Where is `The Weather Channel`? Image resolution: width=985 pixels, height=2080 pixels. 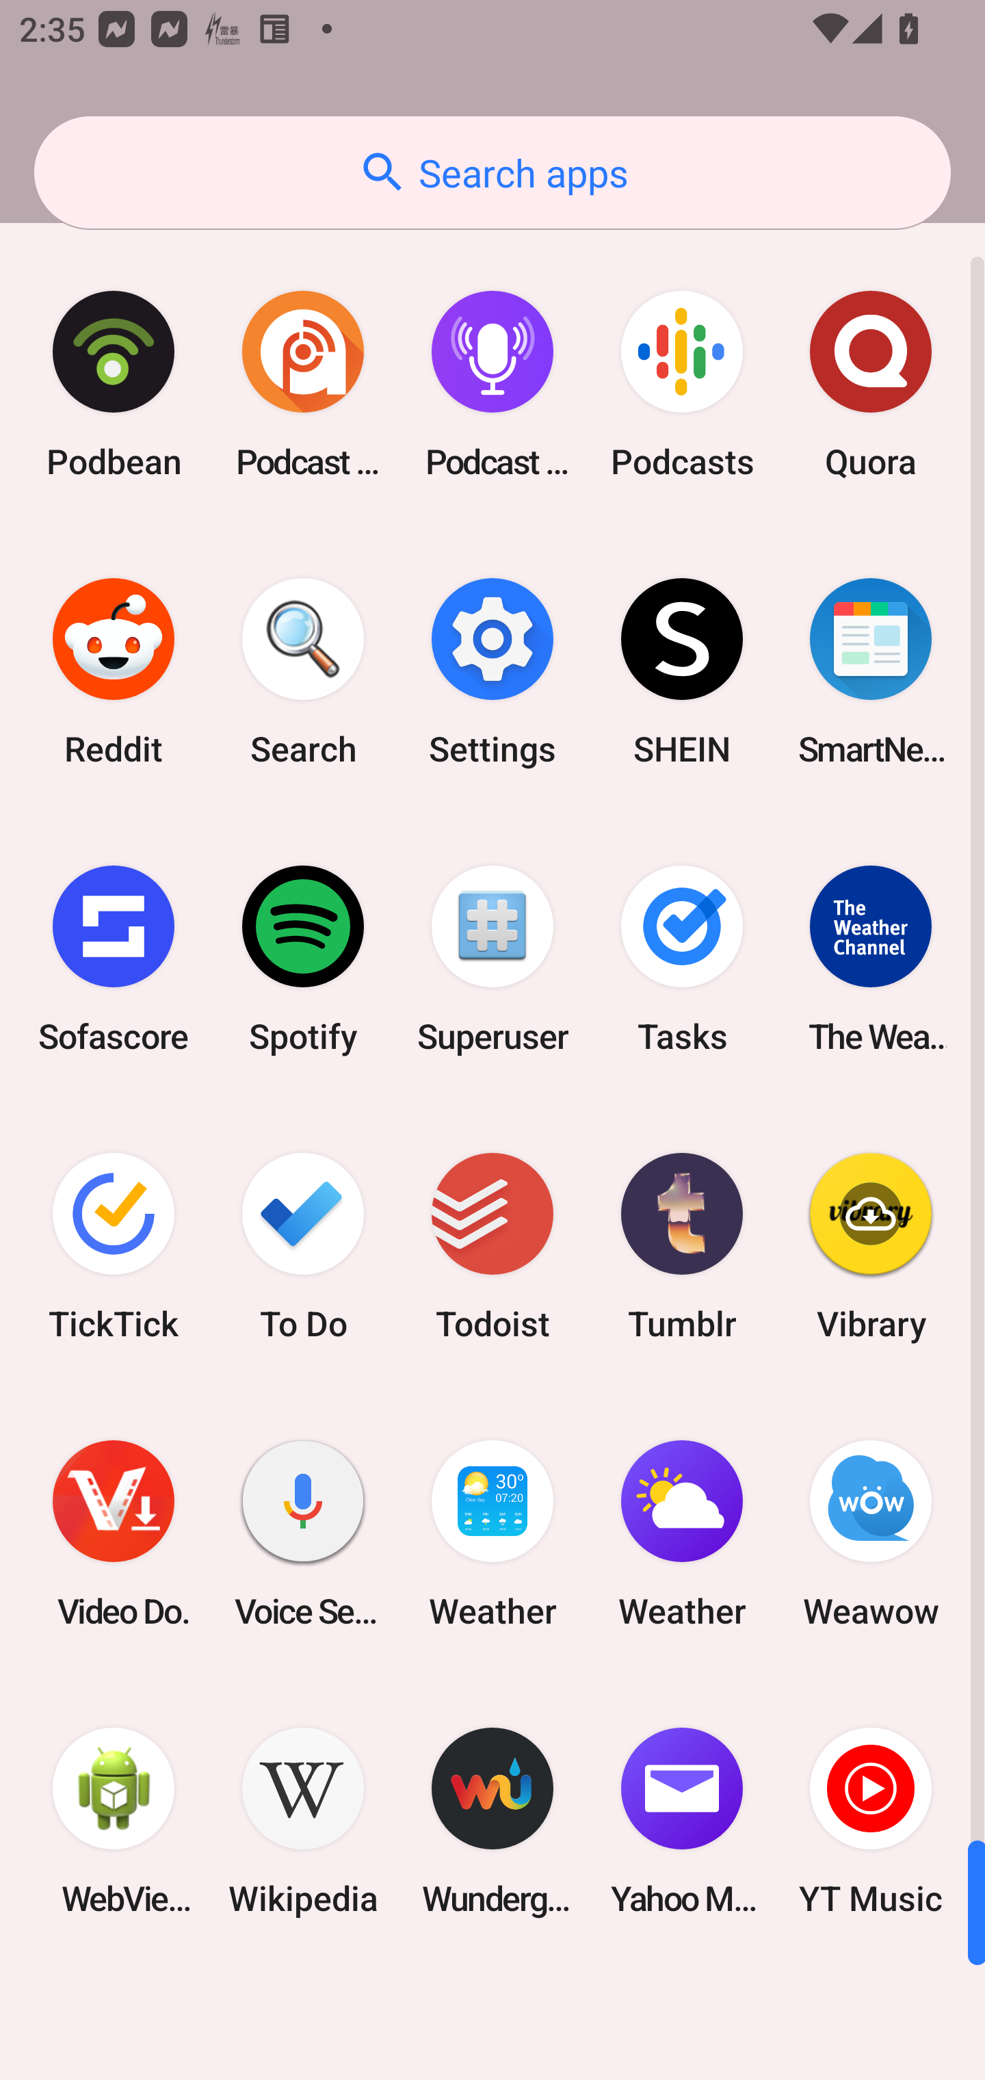 The Weather Channel is located at coordinates (871, 959).